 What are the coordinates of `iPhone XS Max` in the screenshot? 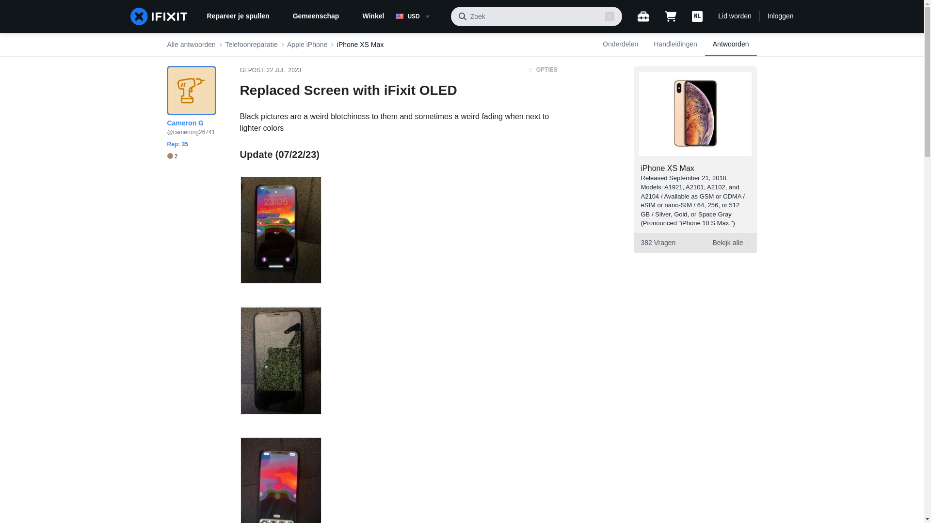 It's located at (668, 169).